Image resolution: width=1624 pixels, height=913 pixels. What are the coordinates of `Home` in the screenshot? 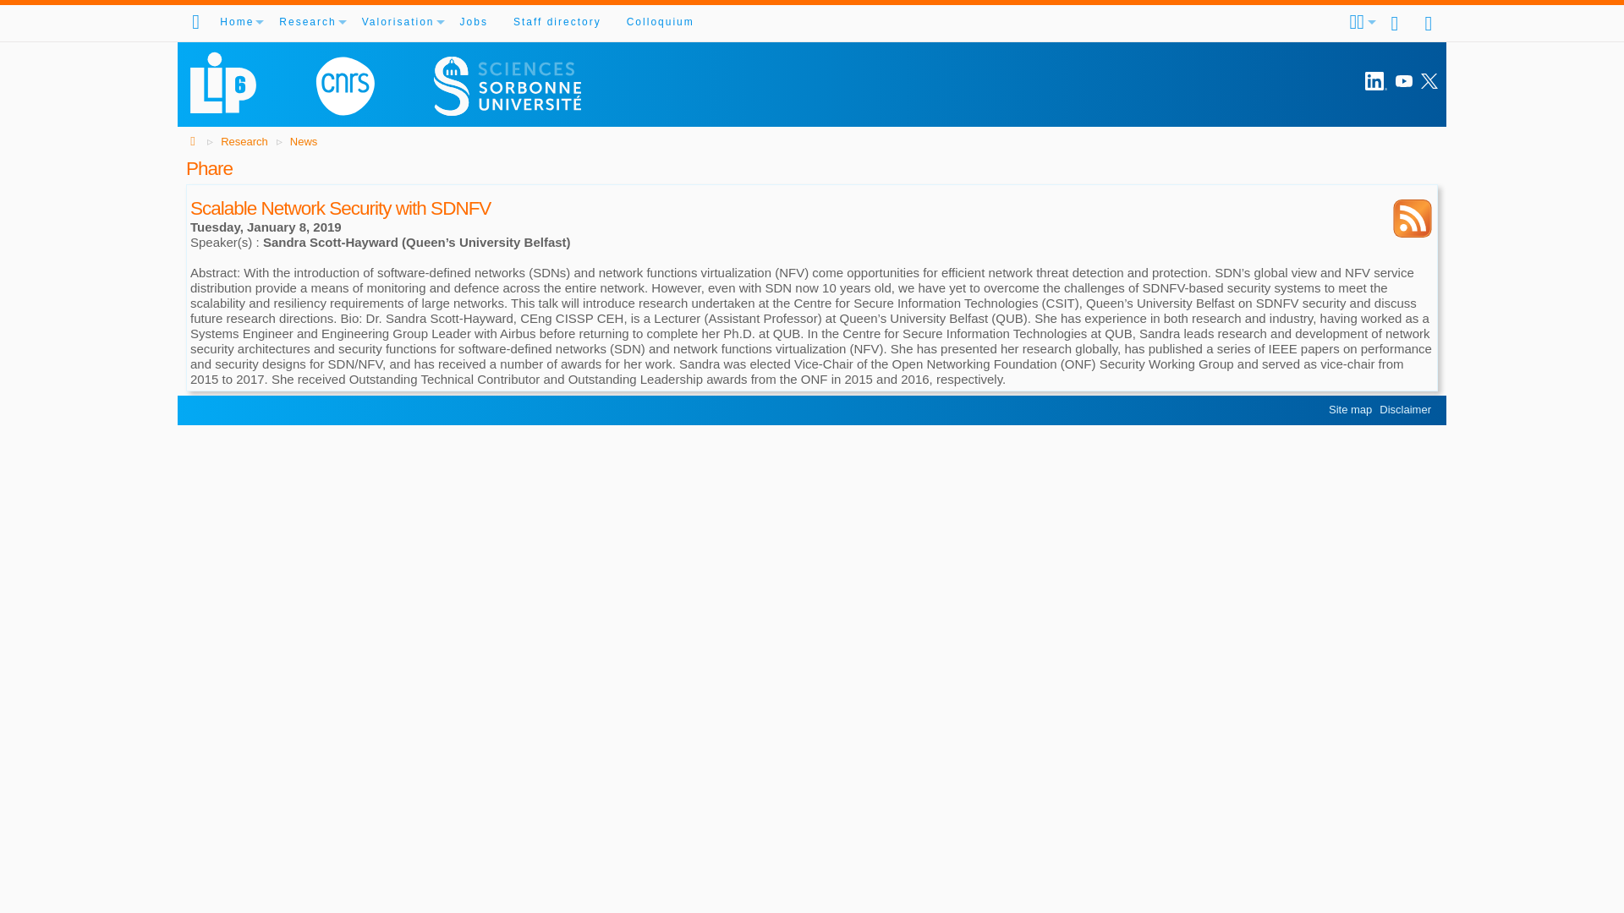 It's located at (237, 22).